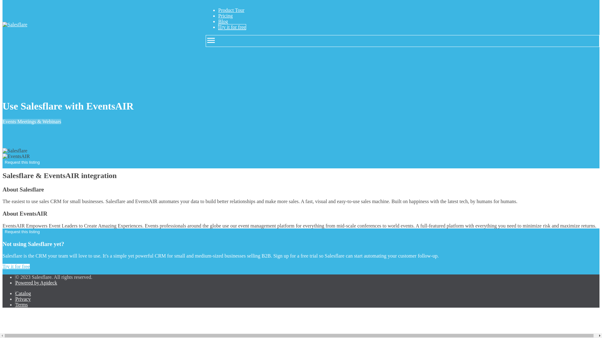 The height and width of the screenshot is (338, 602). What do you see at coordinates (23, 293) in the screenshot?
I see `Catalog` at bounding box center [23, 293].